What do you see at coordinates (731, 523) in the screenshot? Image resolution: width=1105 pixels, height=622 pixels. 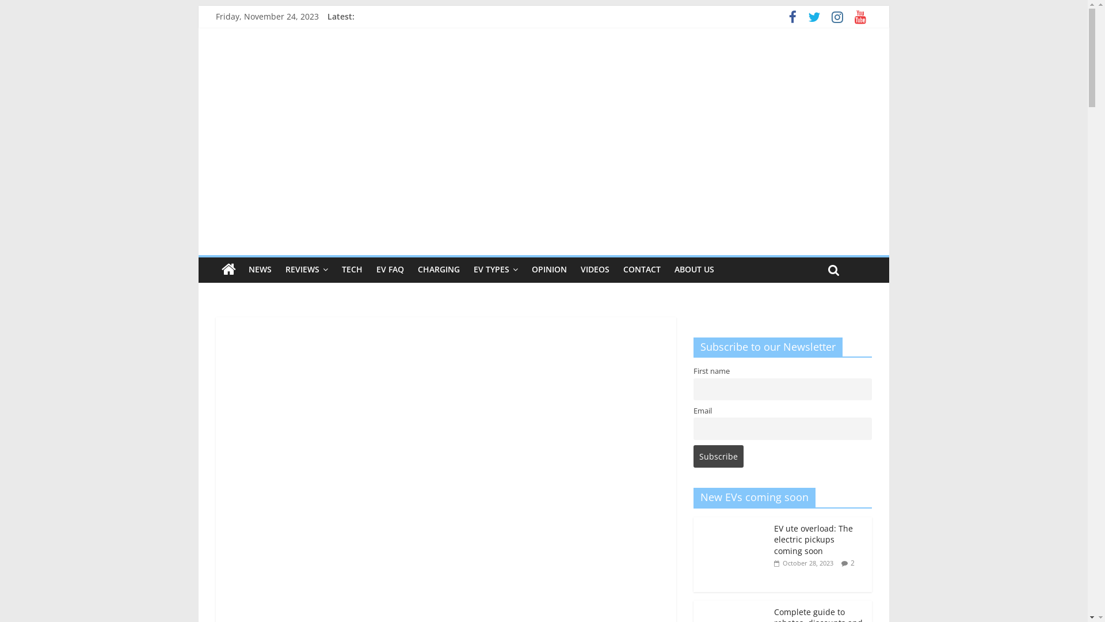 I see `EV ute overload: The electric pickups coming soon` at bounding box center [731, 523].